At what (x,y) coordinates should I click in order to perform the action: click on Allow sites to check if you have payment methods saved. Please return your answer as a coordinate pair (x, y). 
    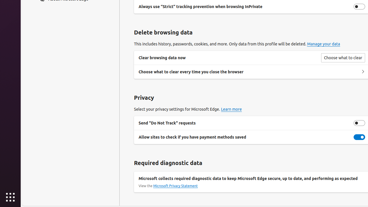
    Looking at the image, I should click on (359, 137).